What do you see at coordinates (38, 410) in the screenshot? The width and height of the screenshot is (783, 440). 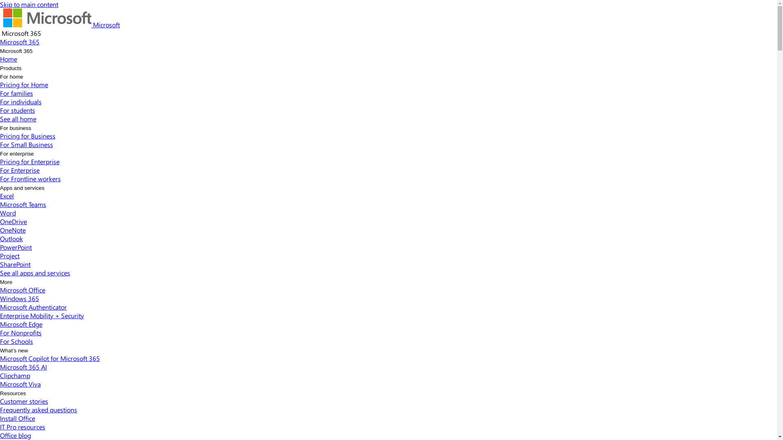 I see `Frequently asked questions` at bounding box center [38, 410].